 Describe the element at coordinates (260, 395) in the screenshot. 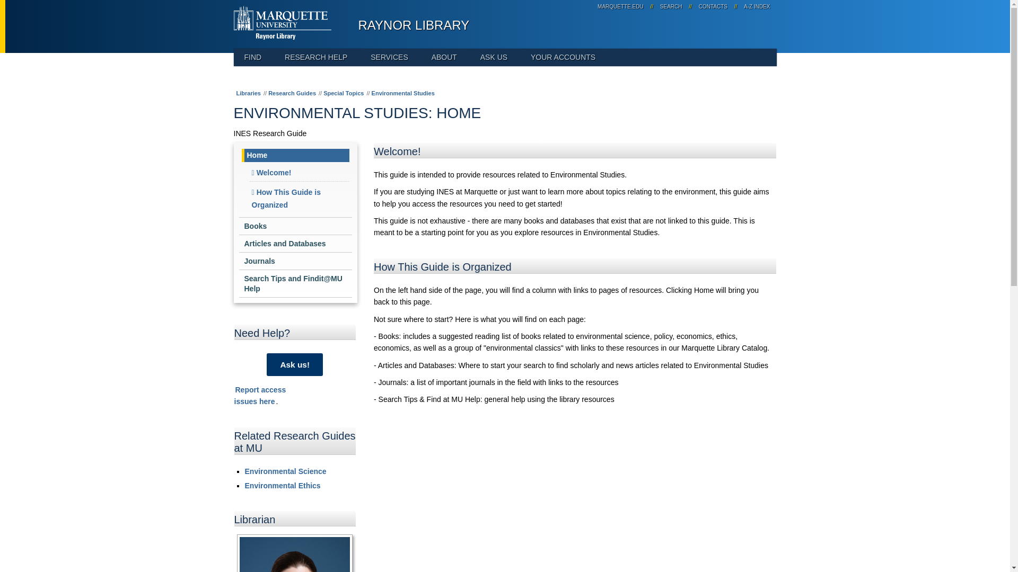

I see `SEARCH` at that location.